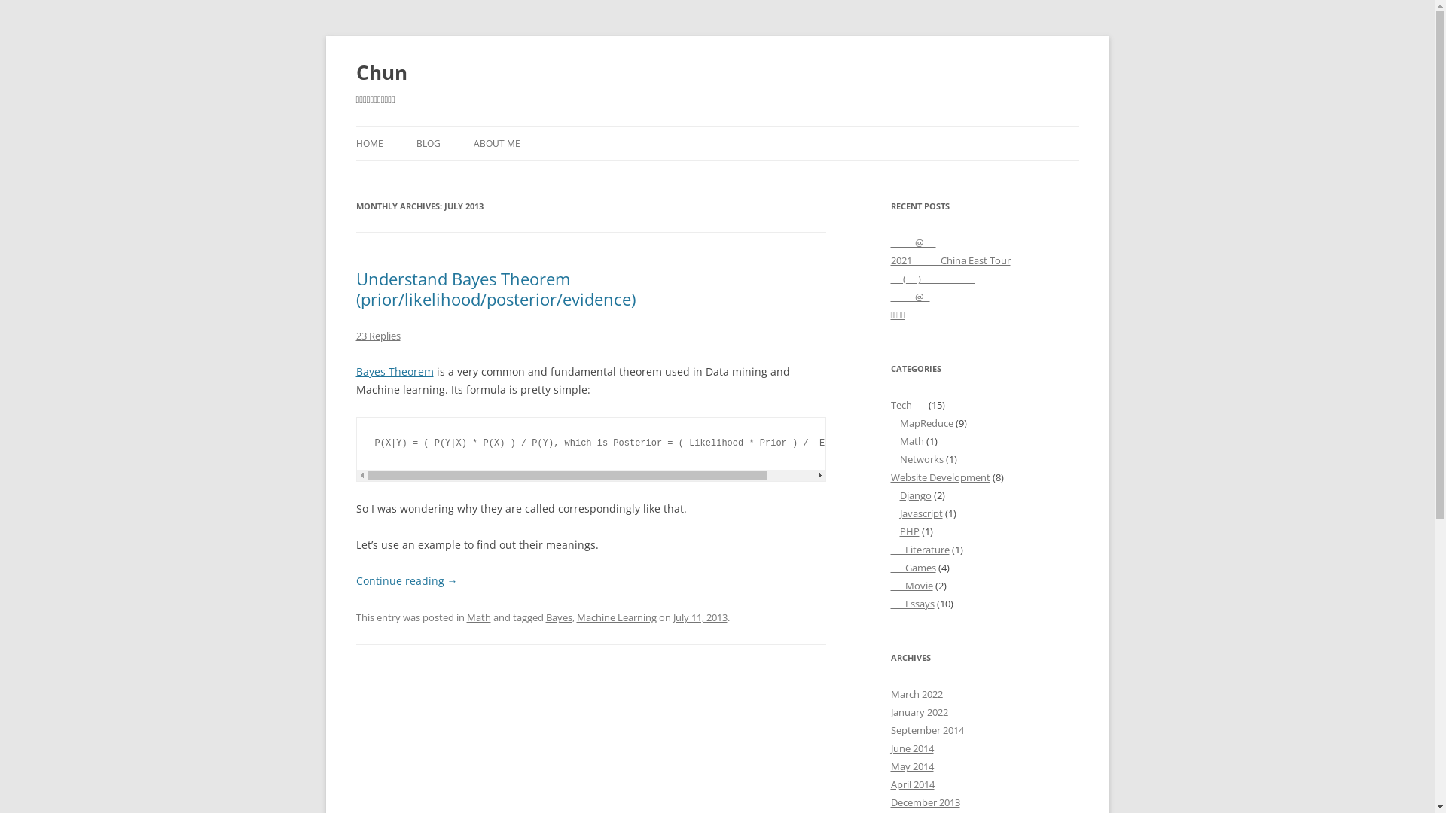  What do you see at coordinates (926, 730) in the screenshot?
I see `September 2014` at bounding box center [926, 730].